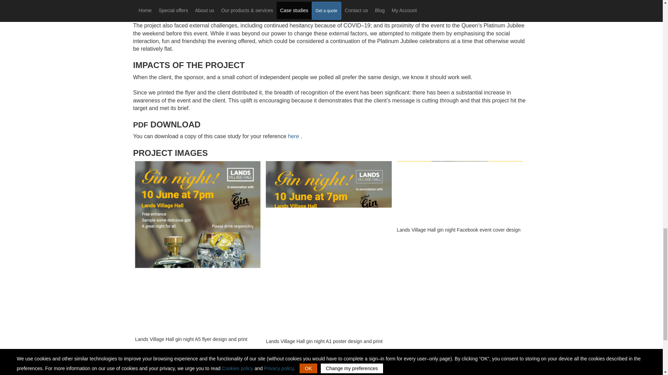 Image resolution: width=668 pixels, height=375 pixels. Describe the element at coordinates (479, 373) in the screenshot. I see `Print` at that location.